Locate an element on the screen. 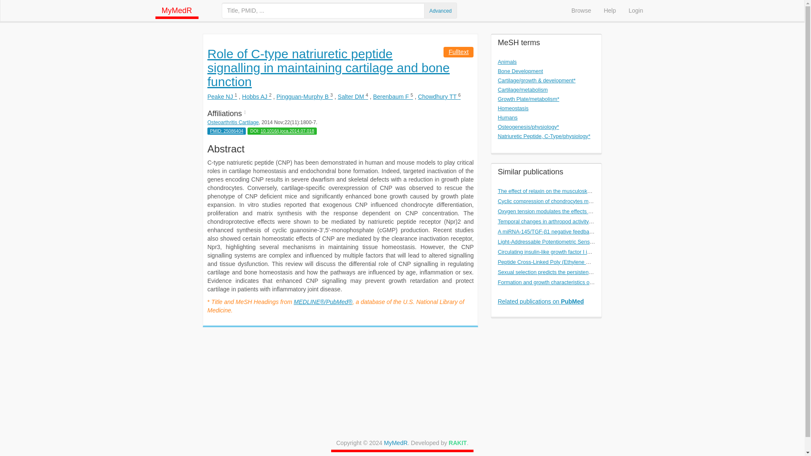 The height and width of the screenshot is (456, 811). Berenbaum F 5 is located at coordinates (393, 96).